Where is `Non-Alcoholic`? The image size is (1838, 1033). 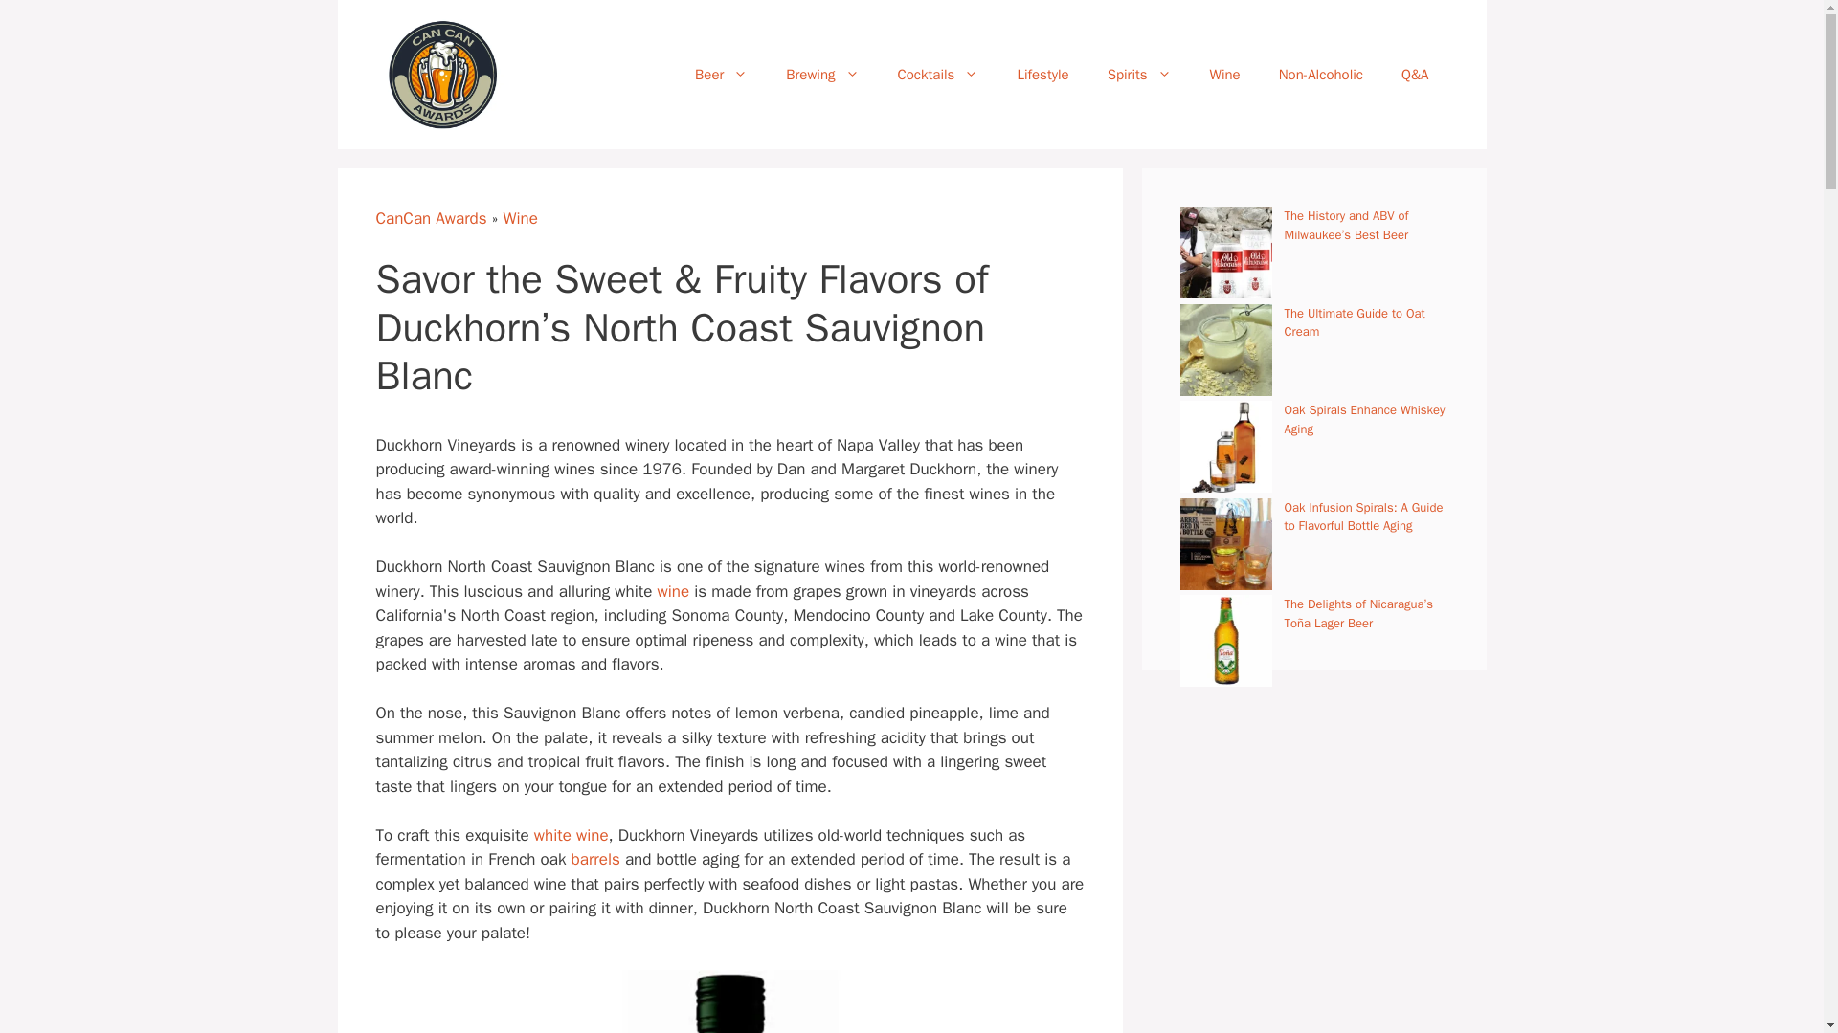
Non-Alcoholic is located at coordinates (1320, 75).